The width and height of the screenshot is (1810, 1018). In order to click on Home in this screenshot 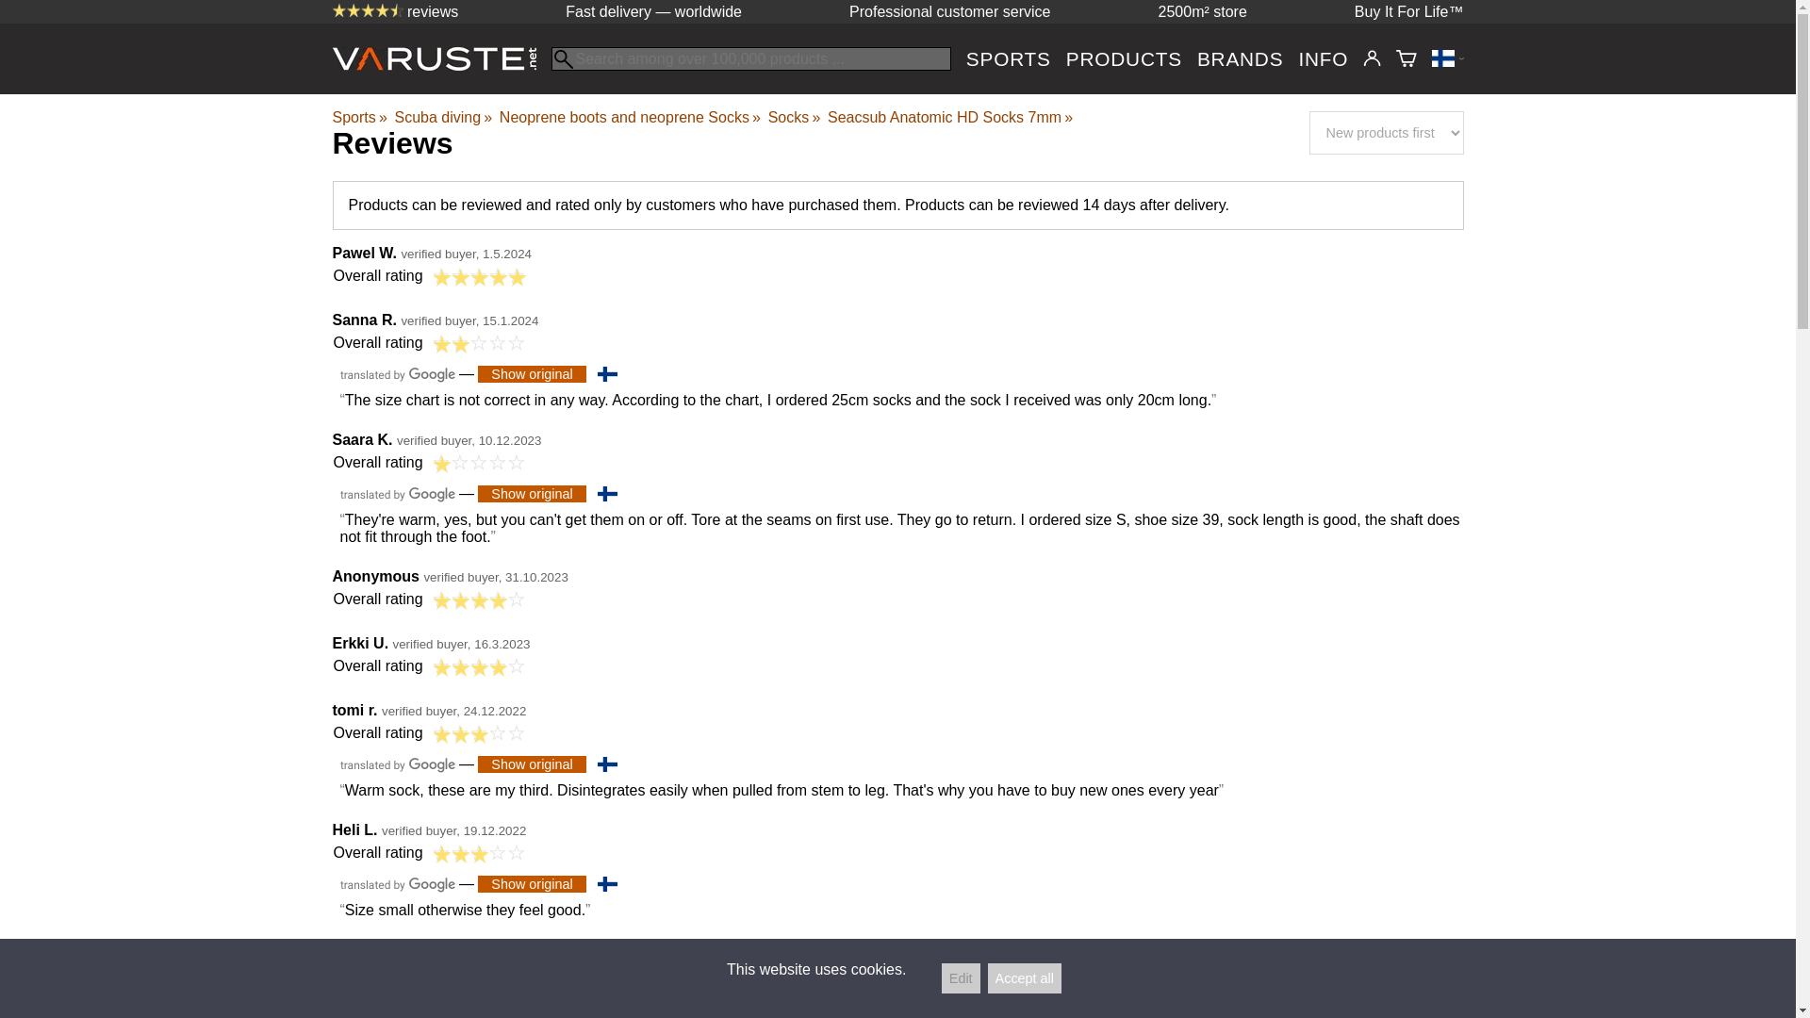, I will do `click(440, 64)`.